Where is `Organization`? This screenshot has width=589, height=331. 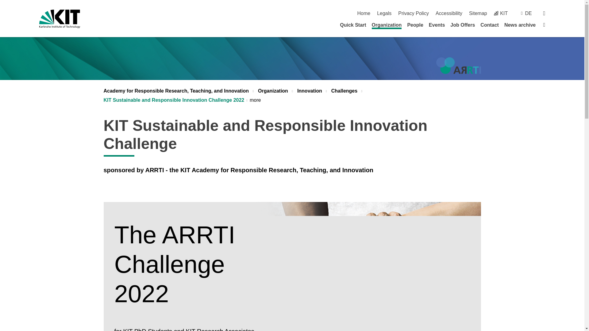 Organization is located at coordinates (387, 26).